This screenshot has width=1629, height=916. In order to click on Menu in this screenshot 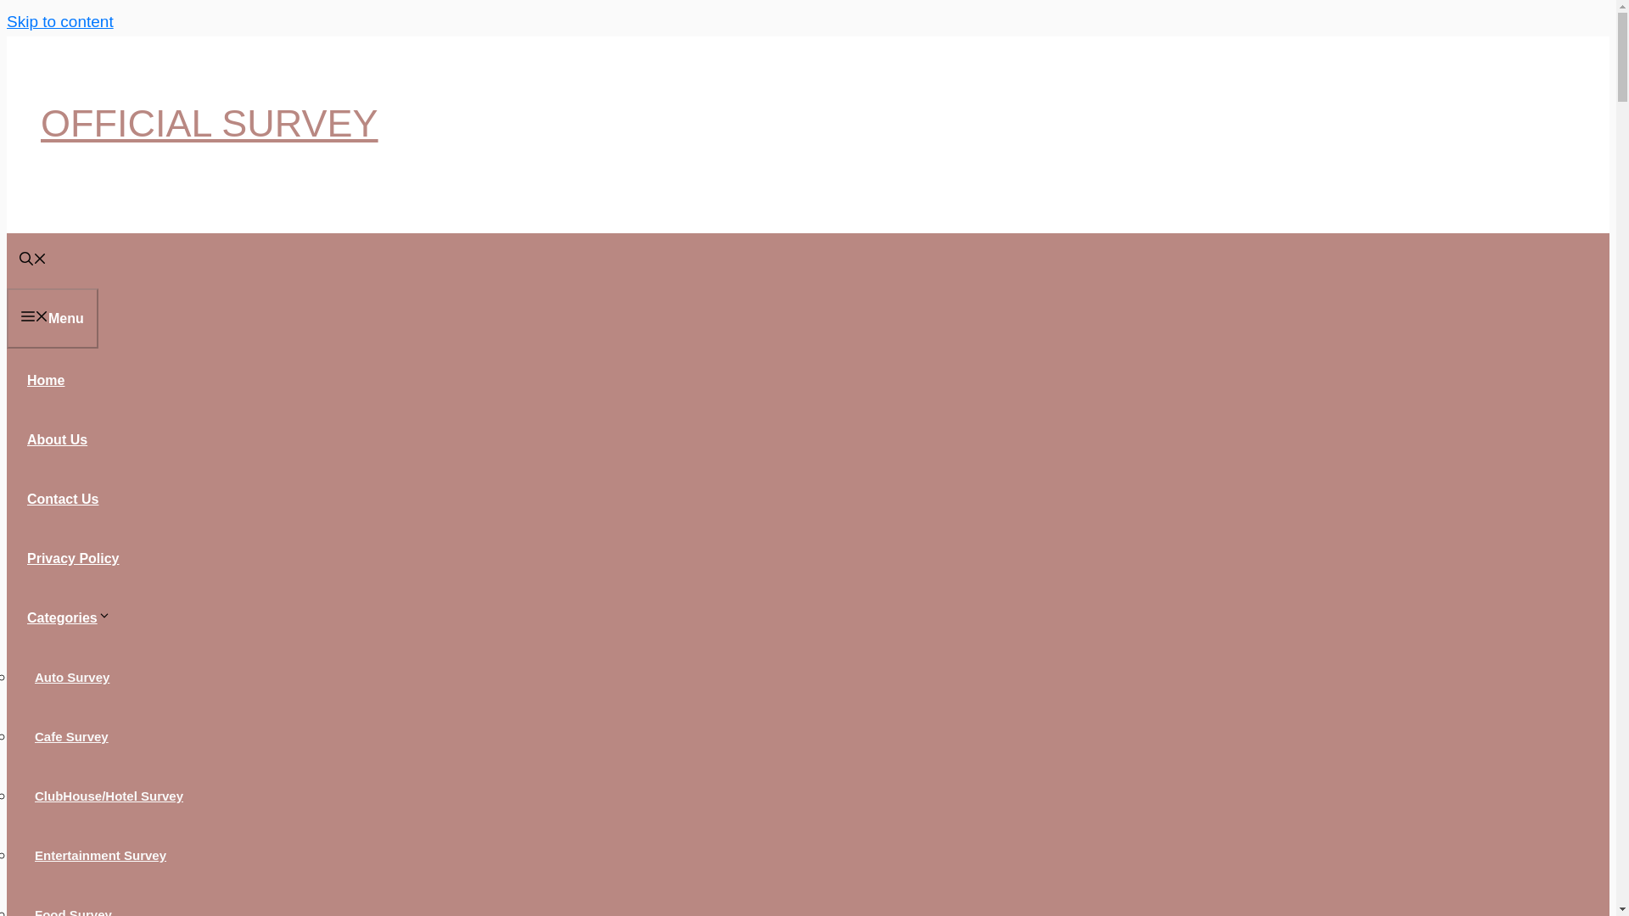, I will do `click(52, 319)`.